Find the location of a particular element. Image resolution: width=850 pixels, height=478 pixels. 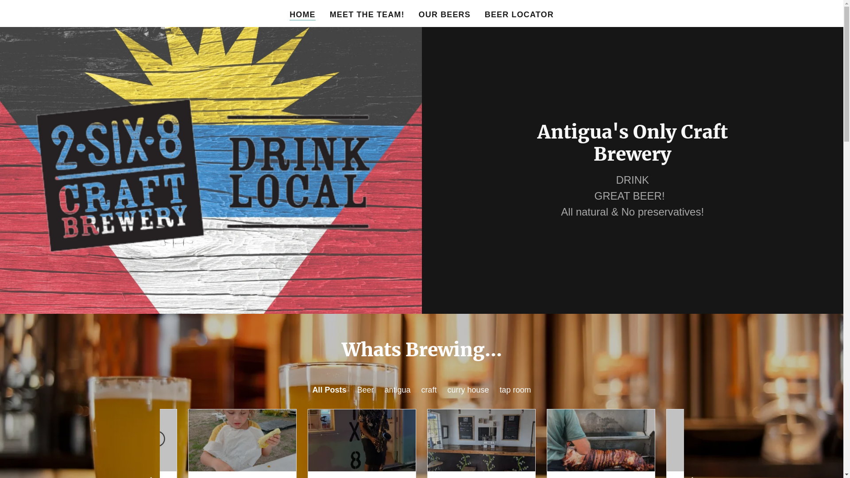

HOME is located at coordinates (303, 15).